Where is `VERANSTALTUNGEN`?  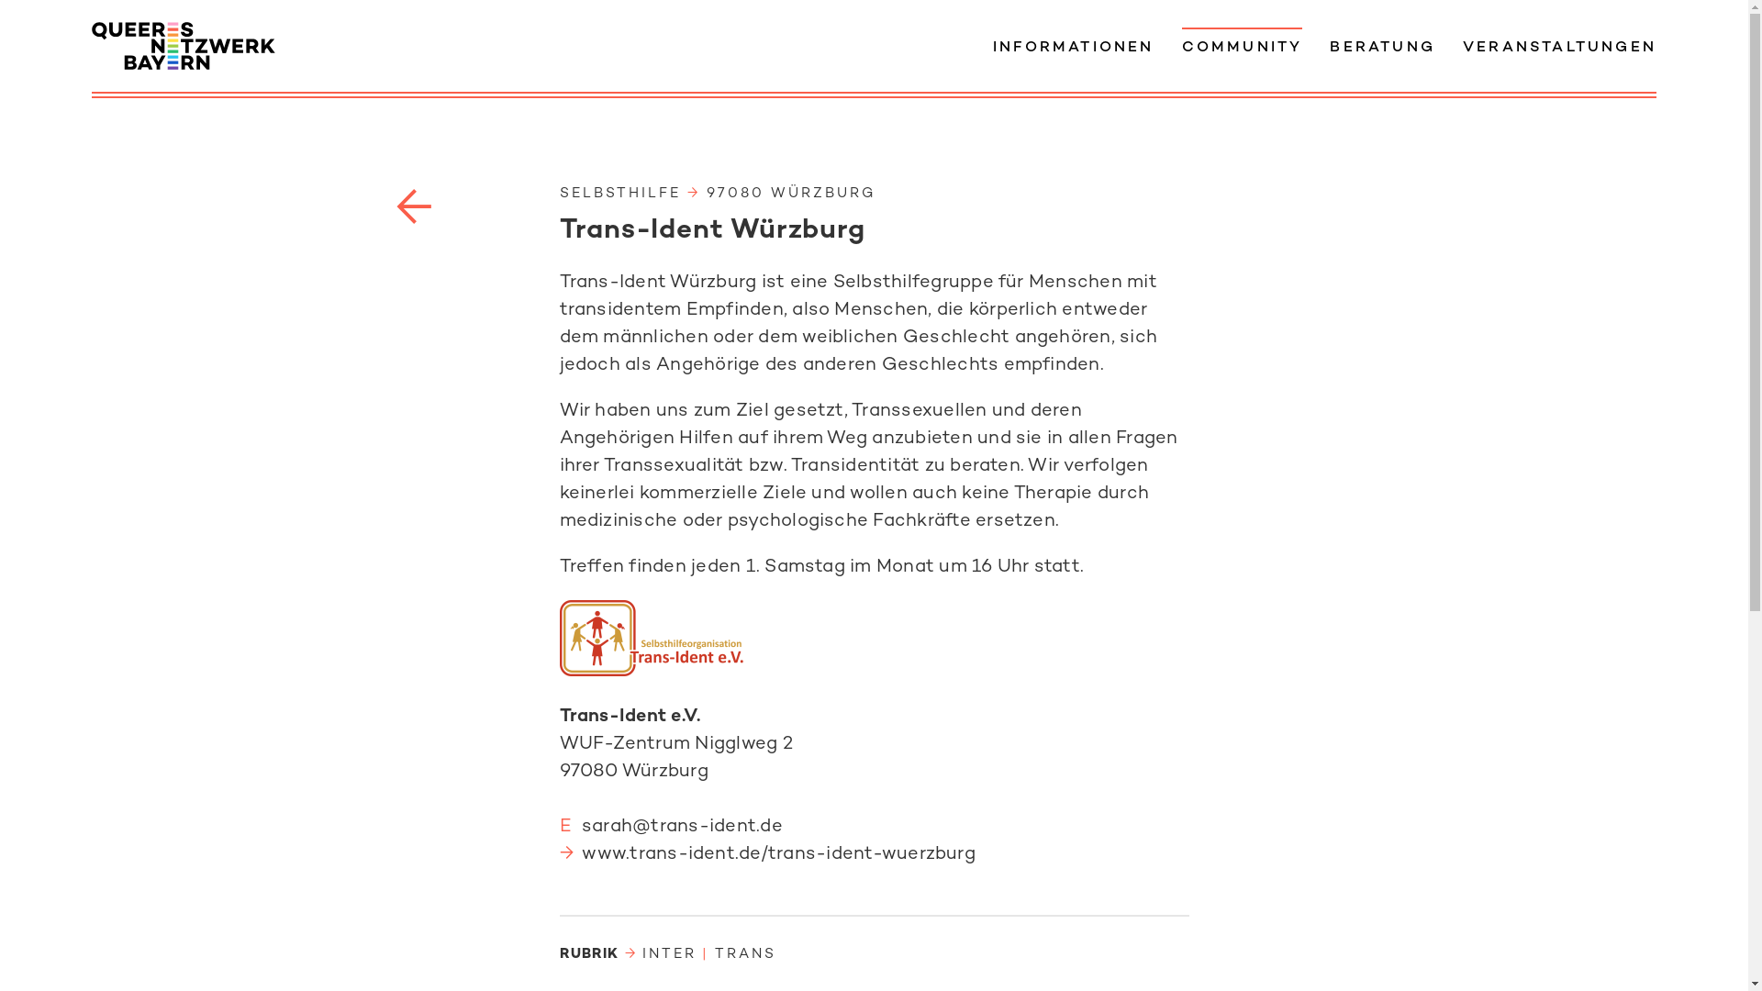
VERANSTALTUNGEN is located at coordinates (1560, 44).